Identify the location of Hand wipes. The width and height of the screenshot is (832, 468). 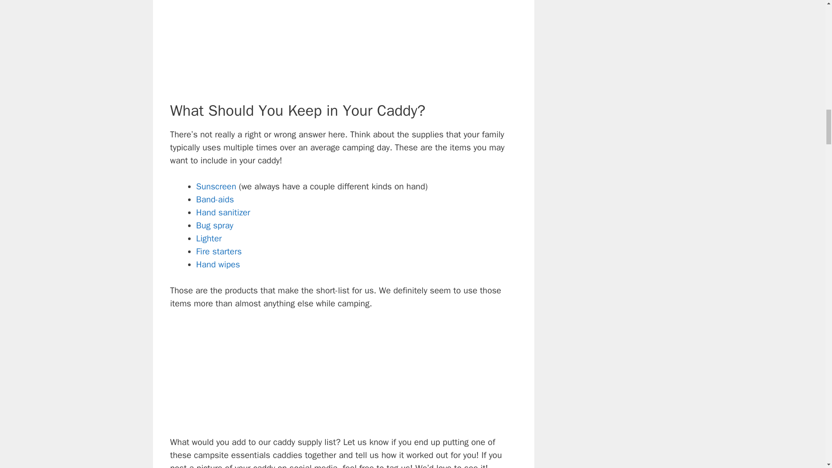
(218, 264).